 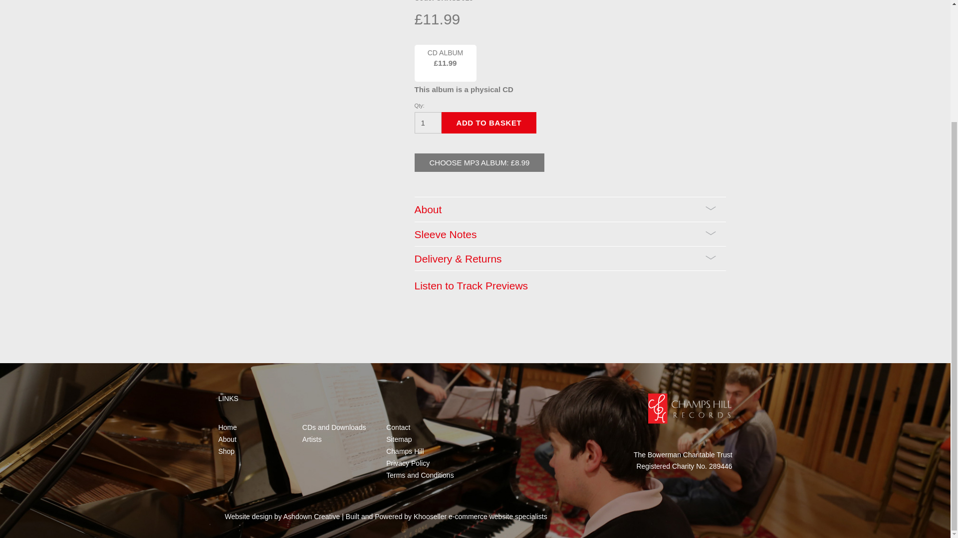 What do you see at coordinates (569, 209) in the screenshot?
I see `About` at bounding box center [569, 209].